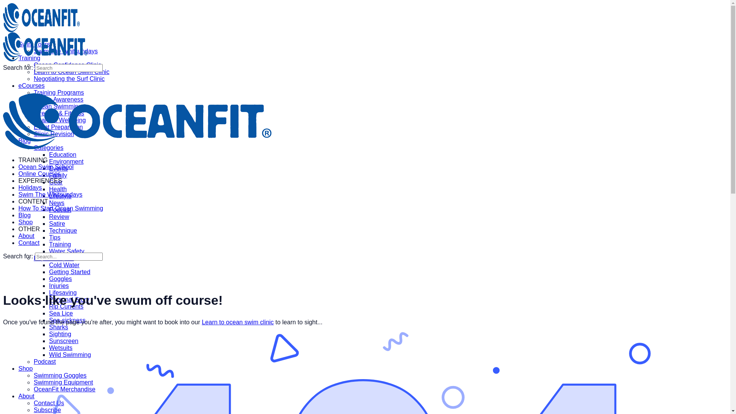 The width and height of the screenshot is (736, 414). I want to click on TRAINING, so click(33, 160).